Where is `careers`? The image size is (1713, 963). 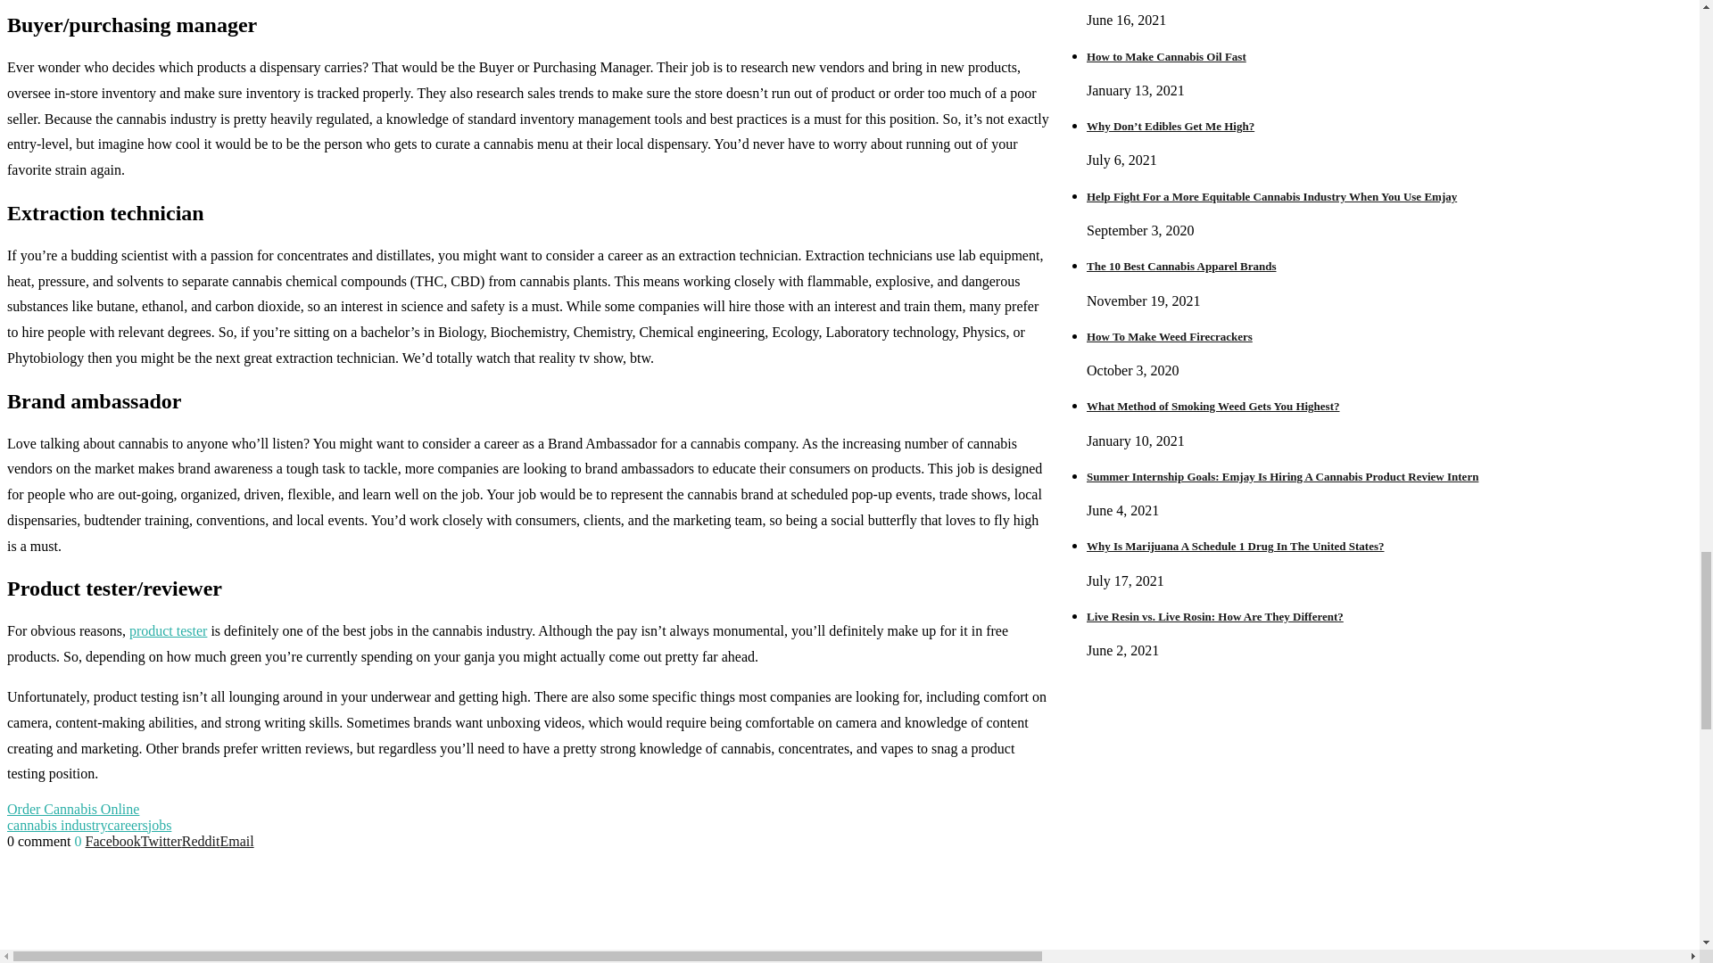 careers is located at coordinates (127, 825).